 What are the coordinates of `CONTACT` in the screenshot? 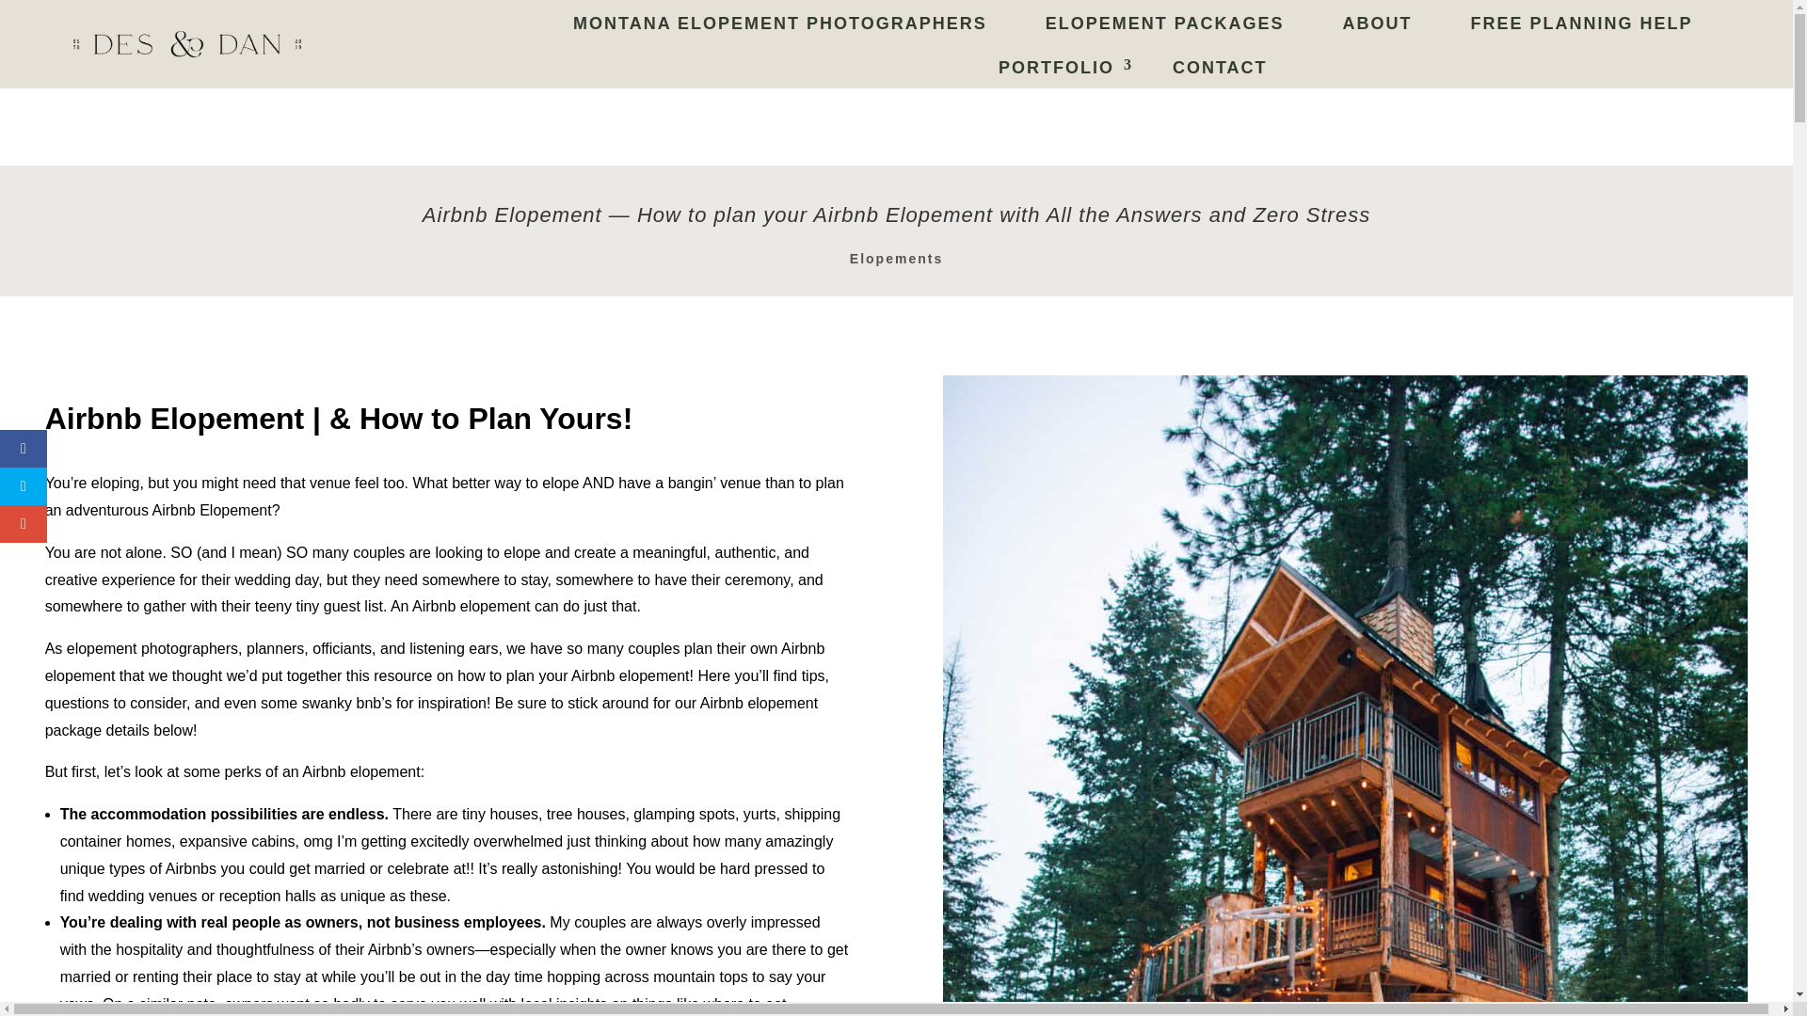 It's located at (1220, 70).